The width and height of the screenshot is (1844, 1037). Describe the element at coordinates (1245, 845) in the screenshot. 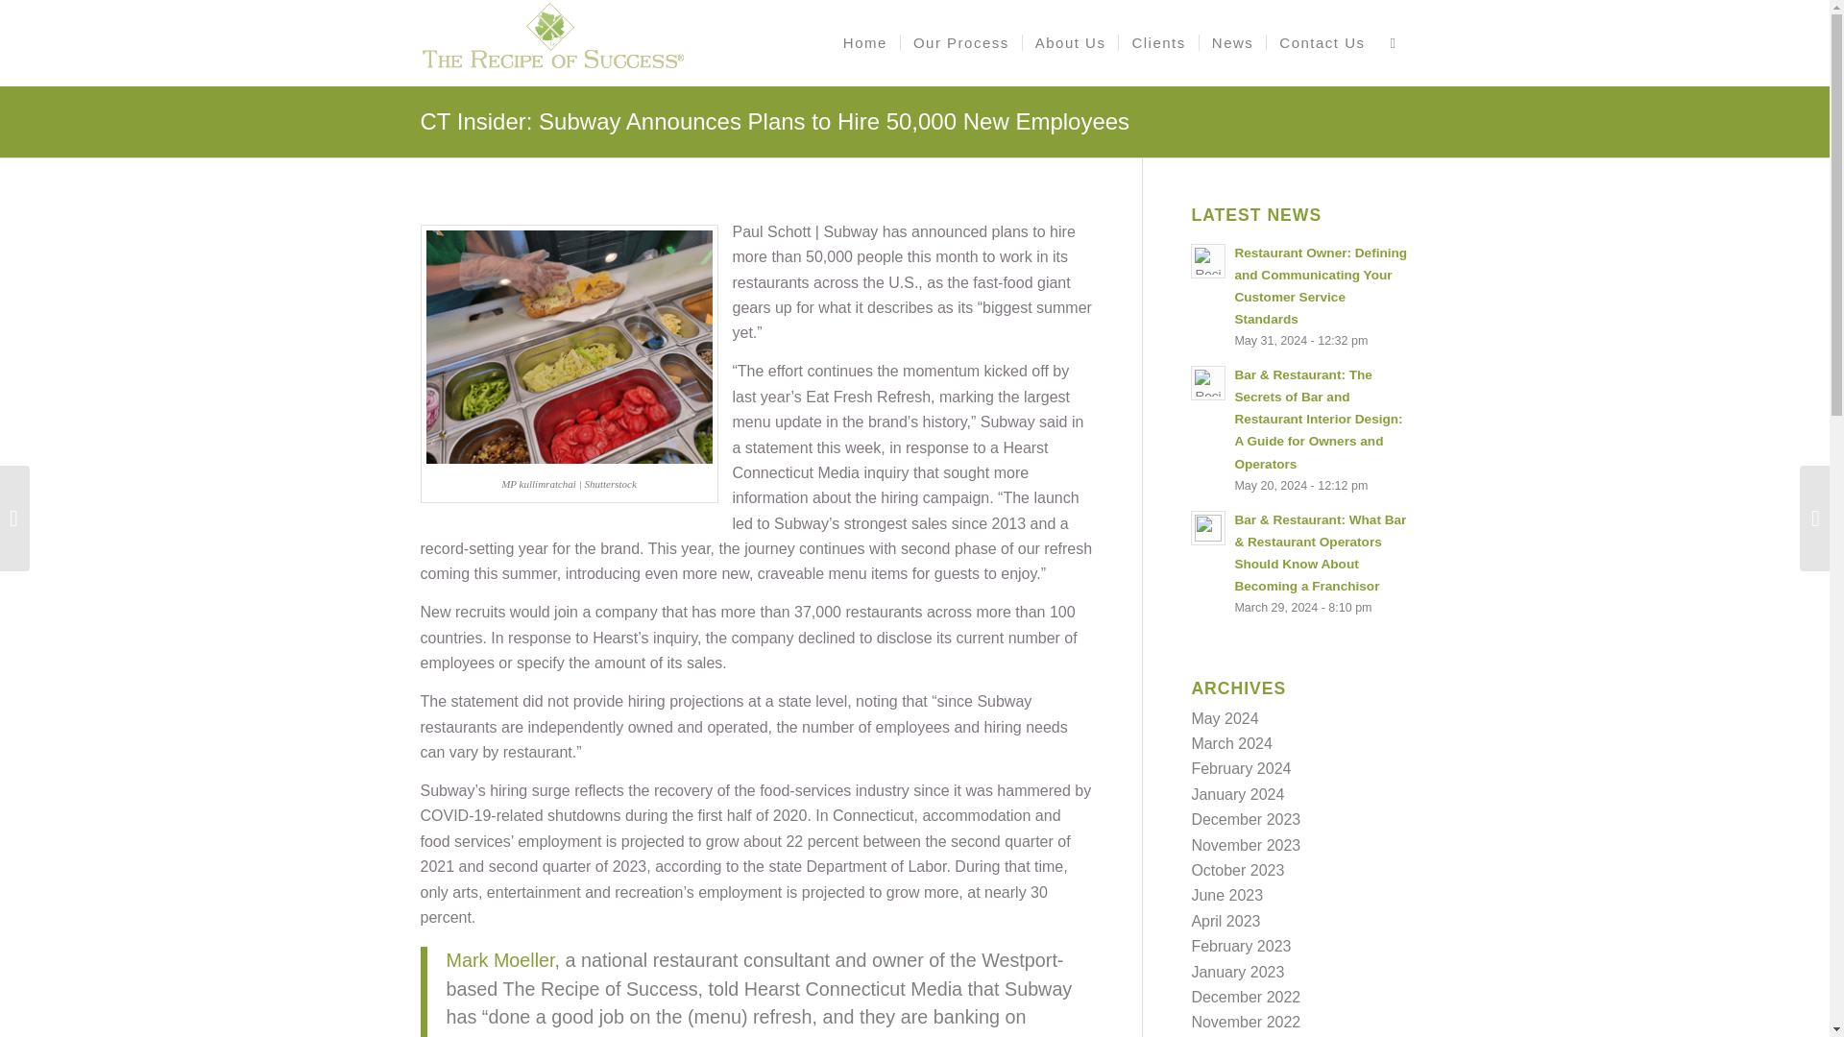

I see `November 2023` at that location.